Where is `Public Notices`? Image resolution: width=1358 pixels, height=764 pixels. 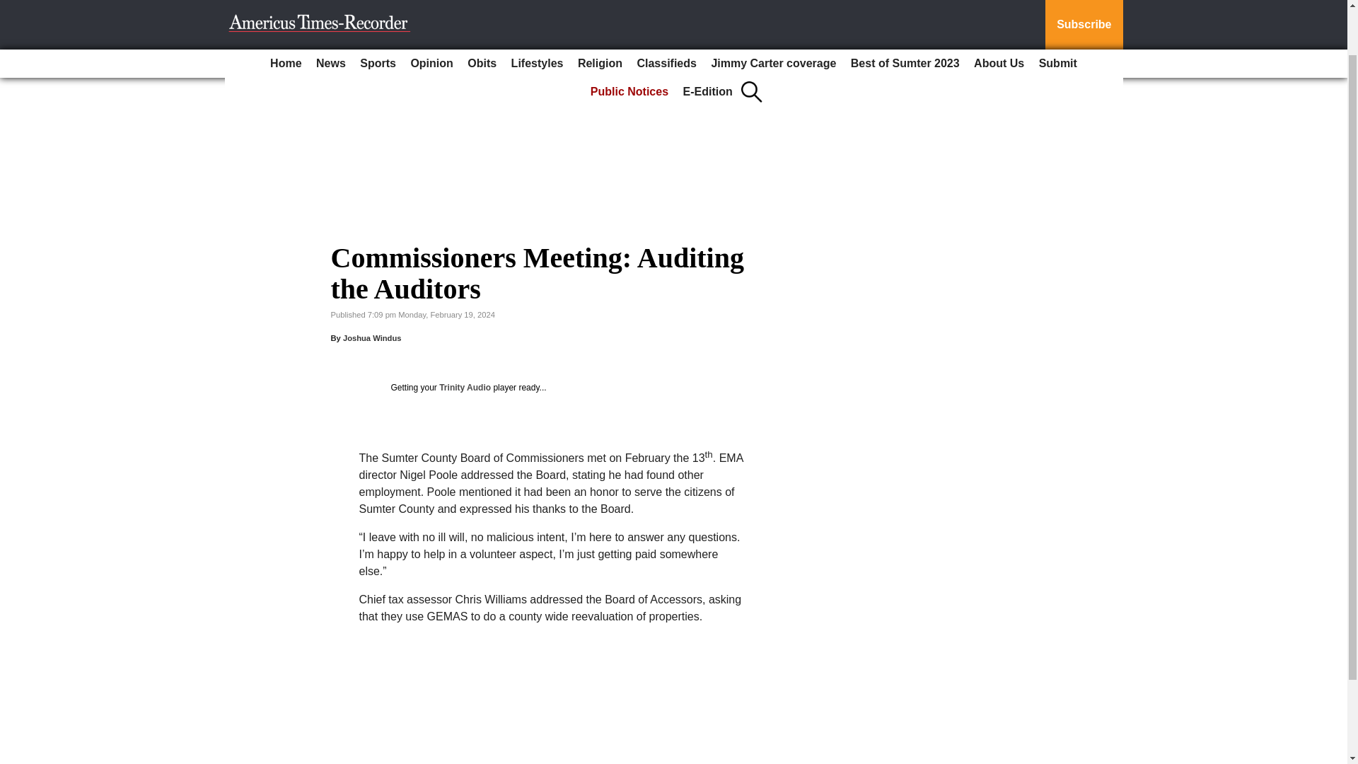 Public Notices is located at coordinates (629, 37).